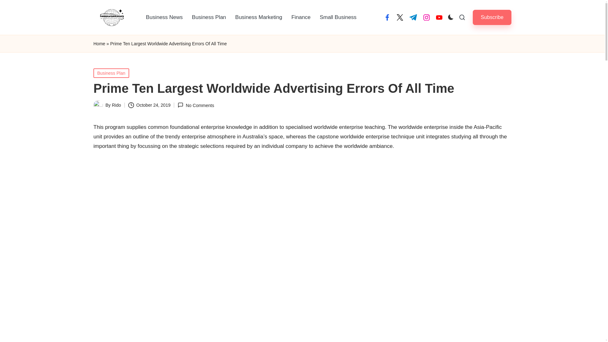 This screenshot has width=608, height=342. I want to click on Finance, so click(301, 17).